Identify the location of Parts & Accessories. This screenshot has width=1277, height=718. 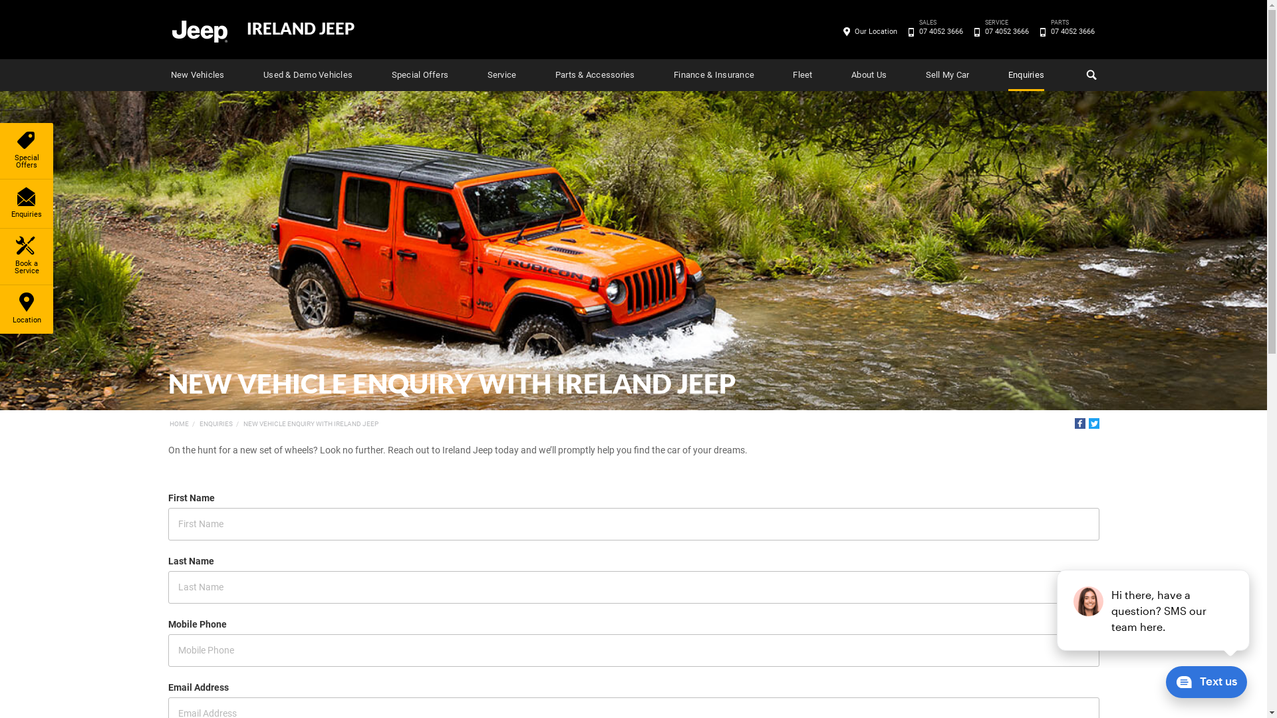
(595, 75).